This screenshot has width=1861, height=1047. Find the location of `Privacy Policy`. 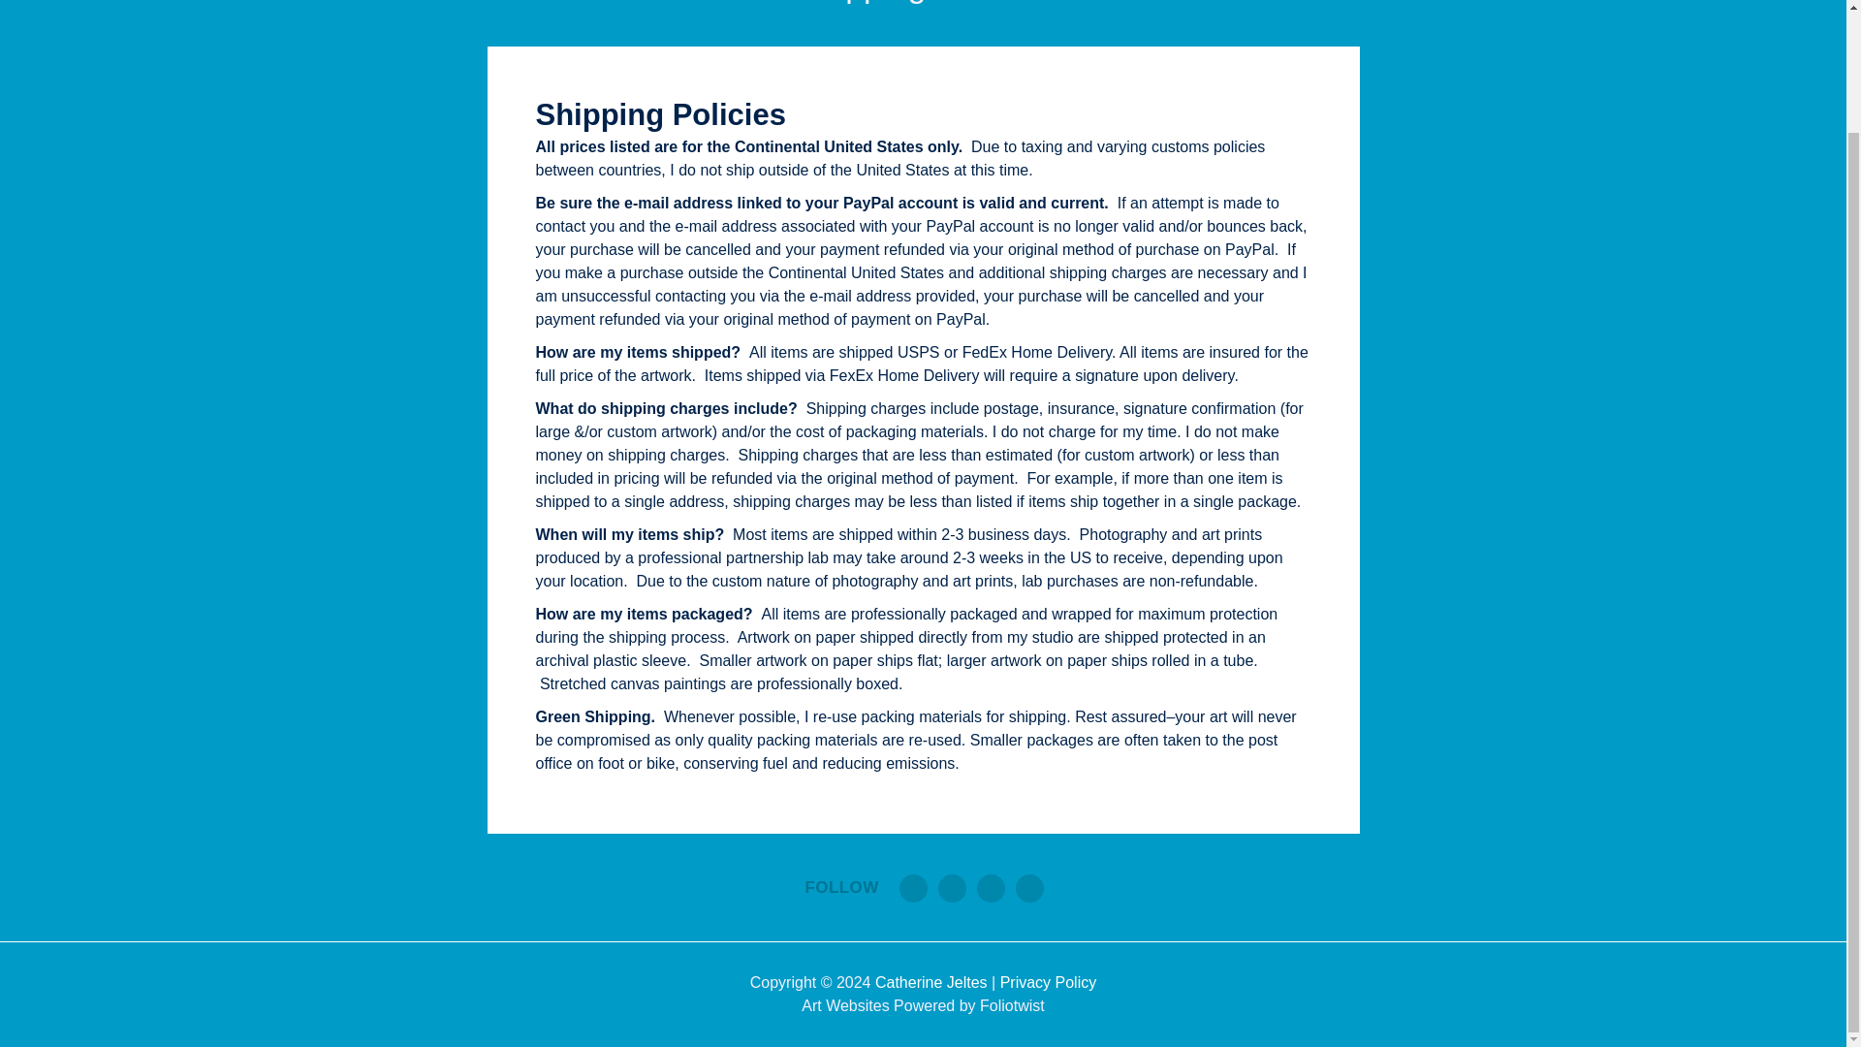

Privacy Policy is located at coordinates (1049, 982).